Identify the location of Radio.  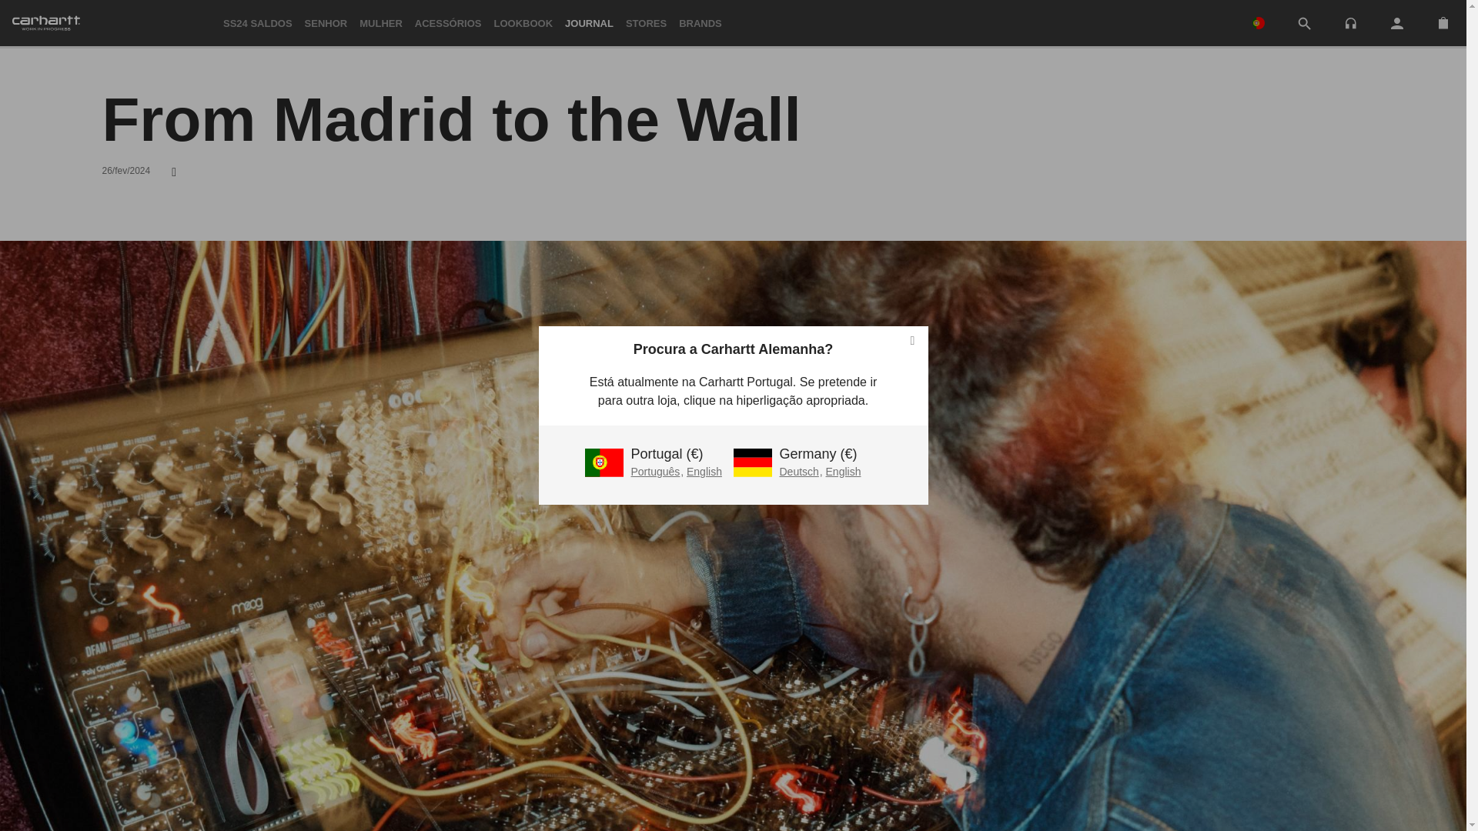
(1350, 23).